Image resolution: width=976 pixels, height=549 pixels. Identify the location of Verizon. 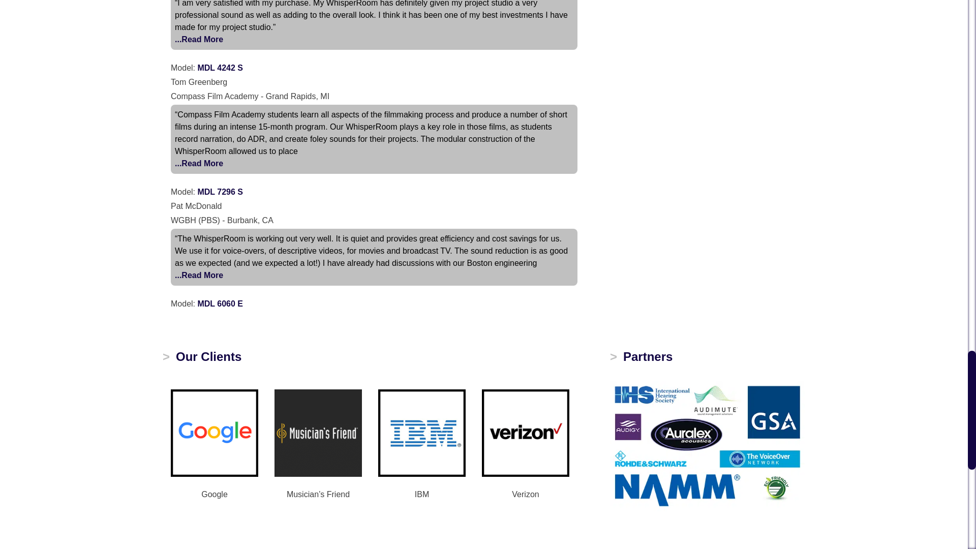
(526, 433).